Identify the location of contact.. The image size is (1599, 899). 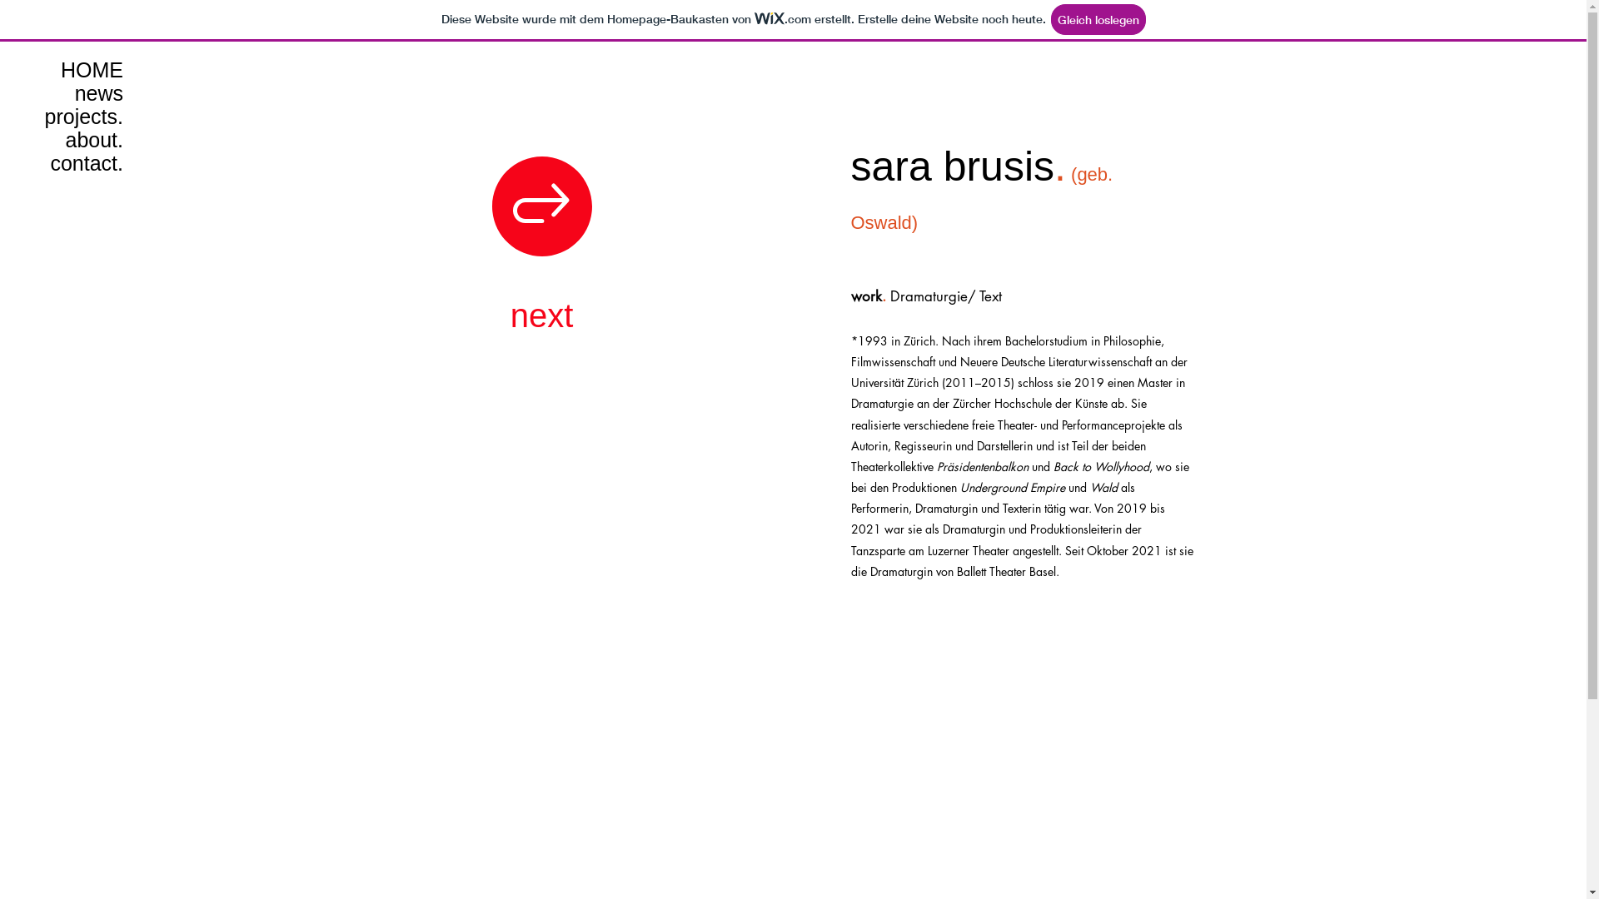
(70, 163).